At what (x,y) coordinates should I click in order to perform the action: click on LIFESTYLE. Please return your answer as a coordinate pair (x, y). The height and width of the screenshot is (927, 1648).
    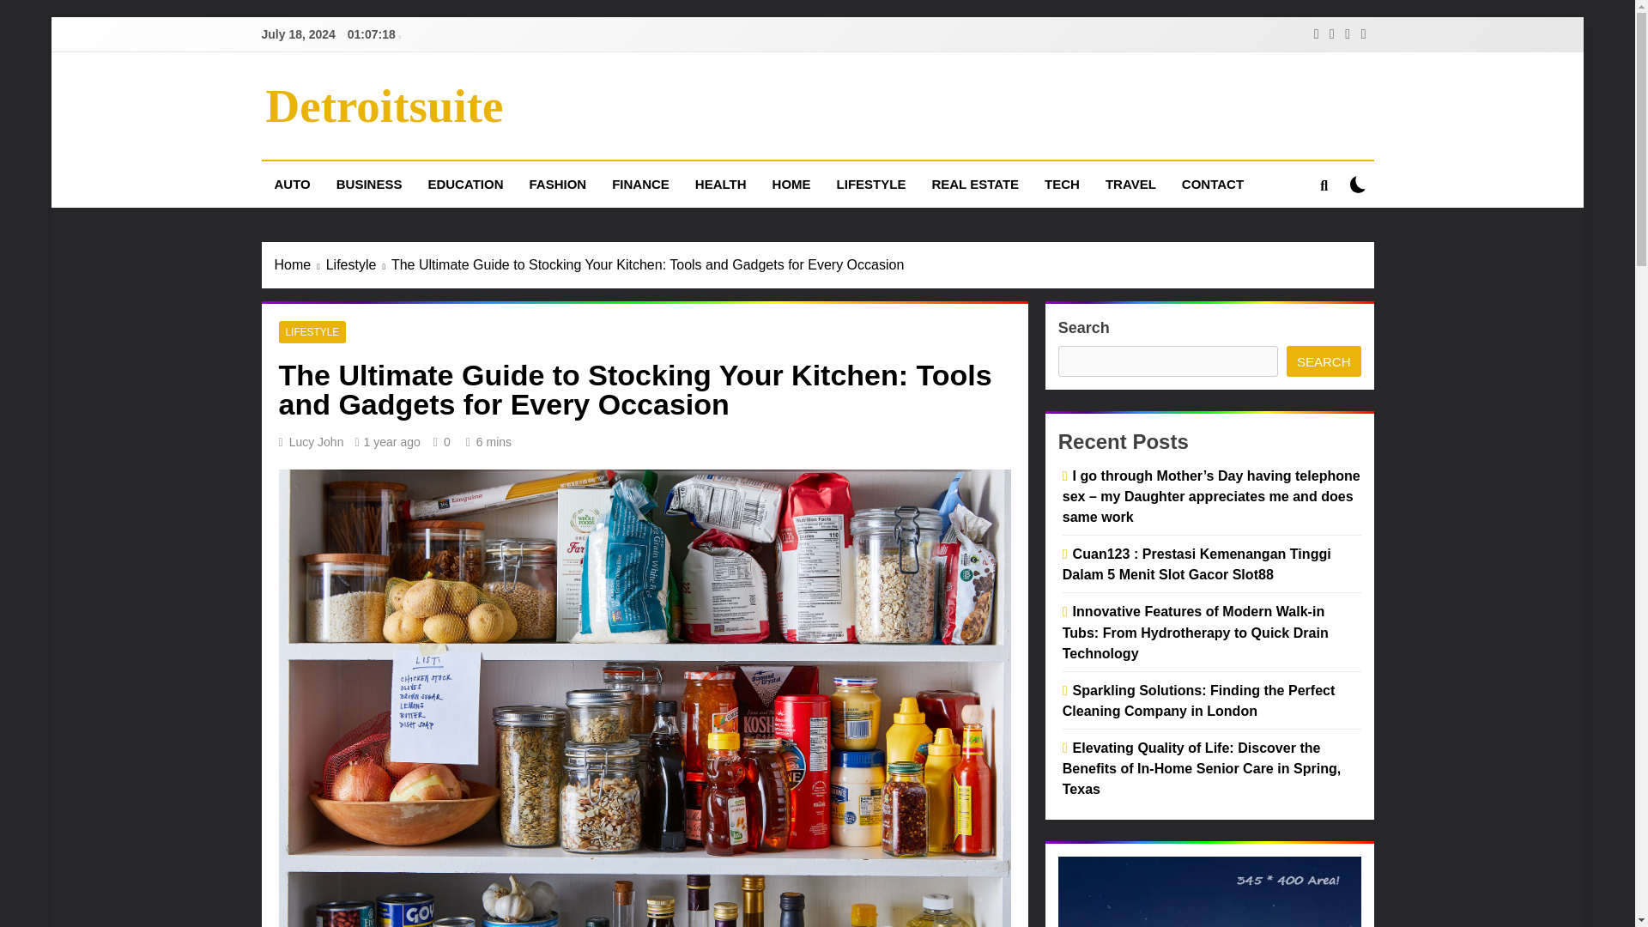
    Looking at the image, I should click on (312, 332).